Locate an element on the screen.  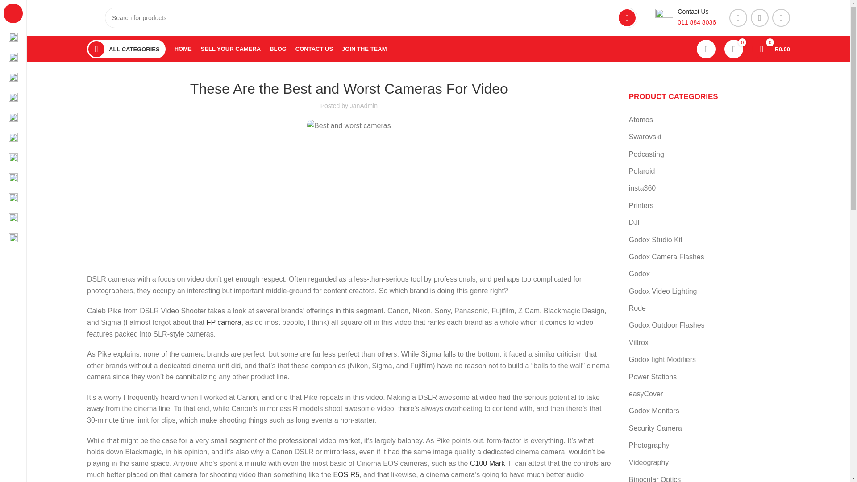
Shopping cart is located at coordinates (770, 49).